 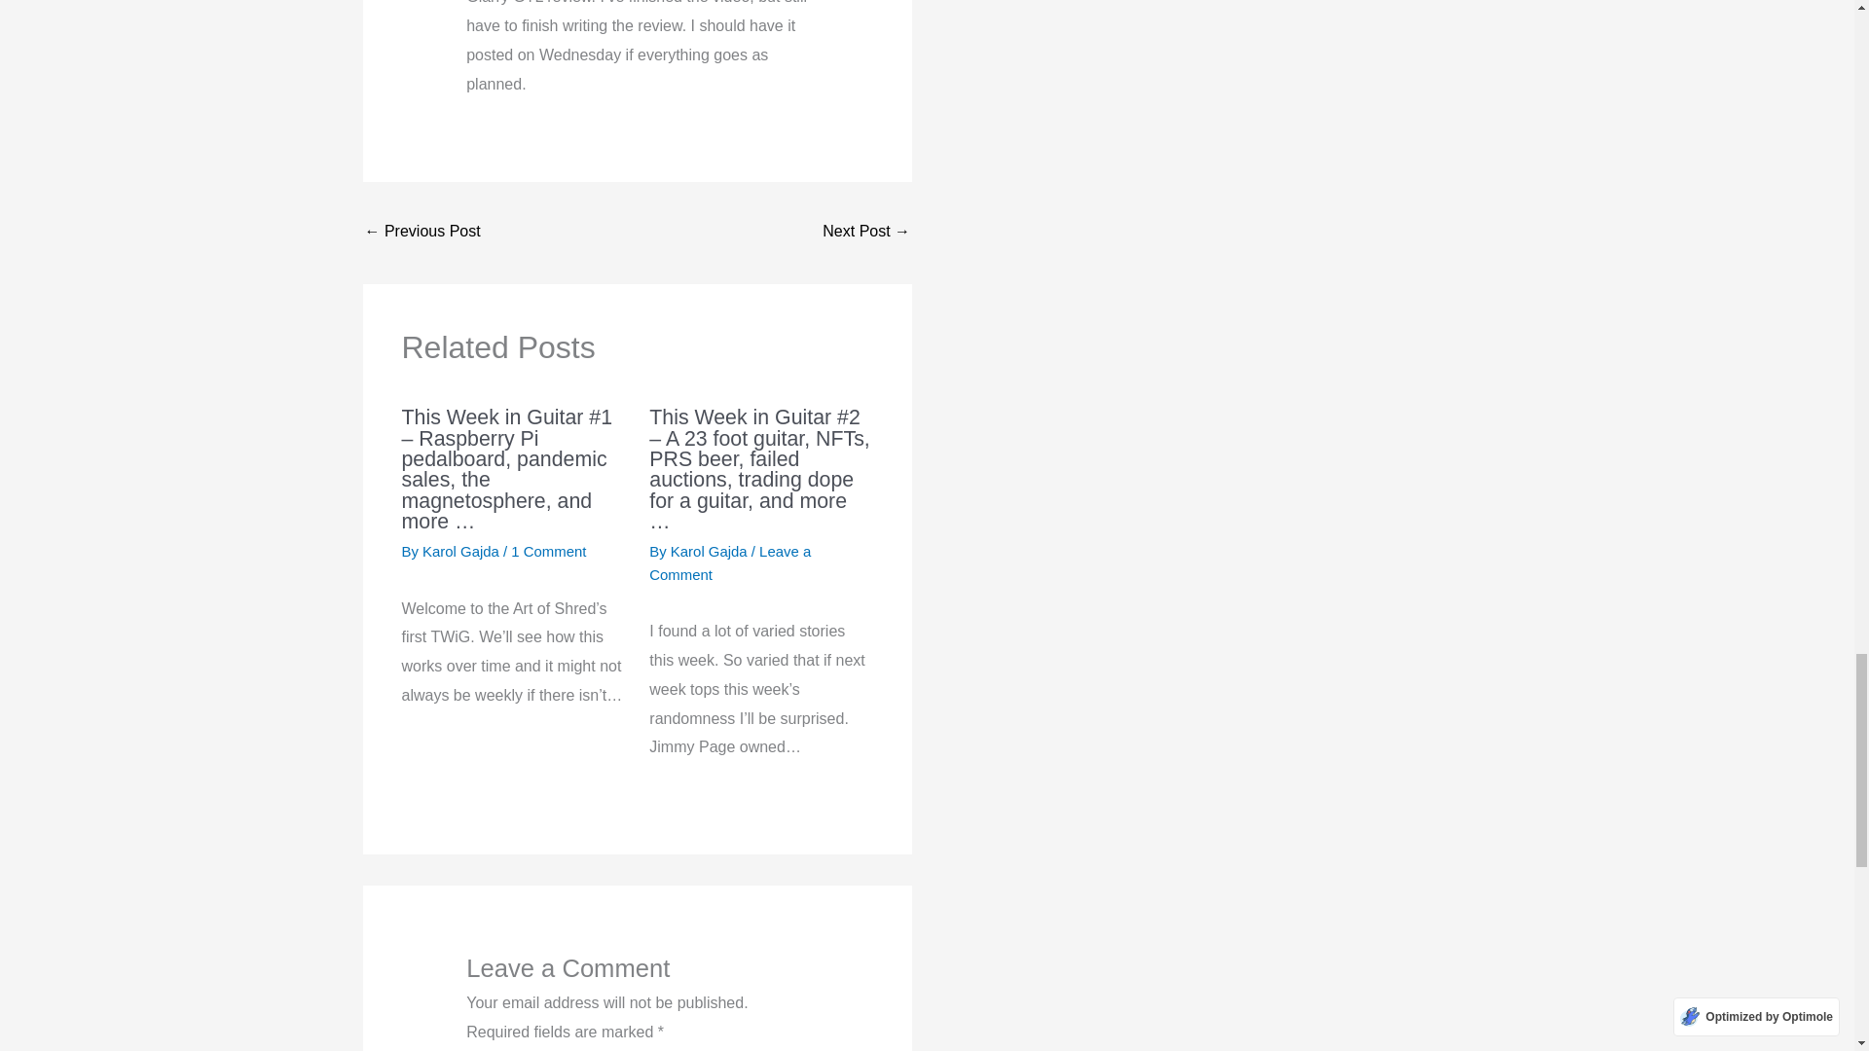 I want to click on 1 Comment, so click(x=548, y=551).